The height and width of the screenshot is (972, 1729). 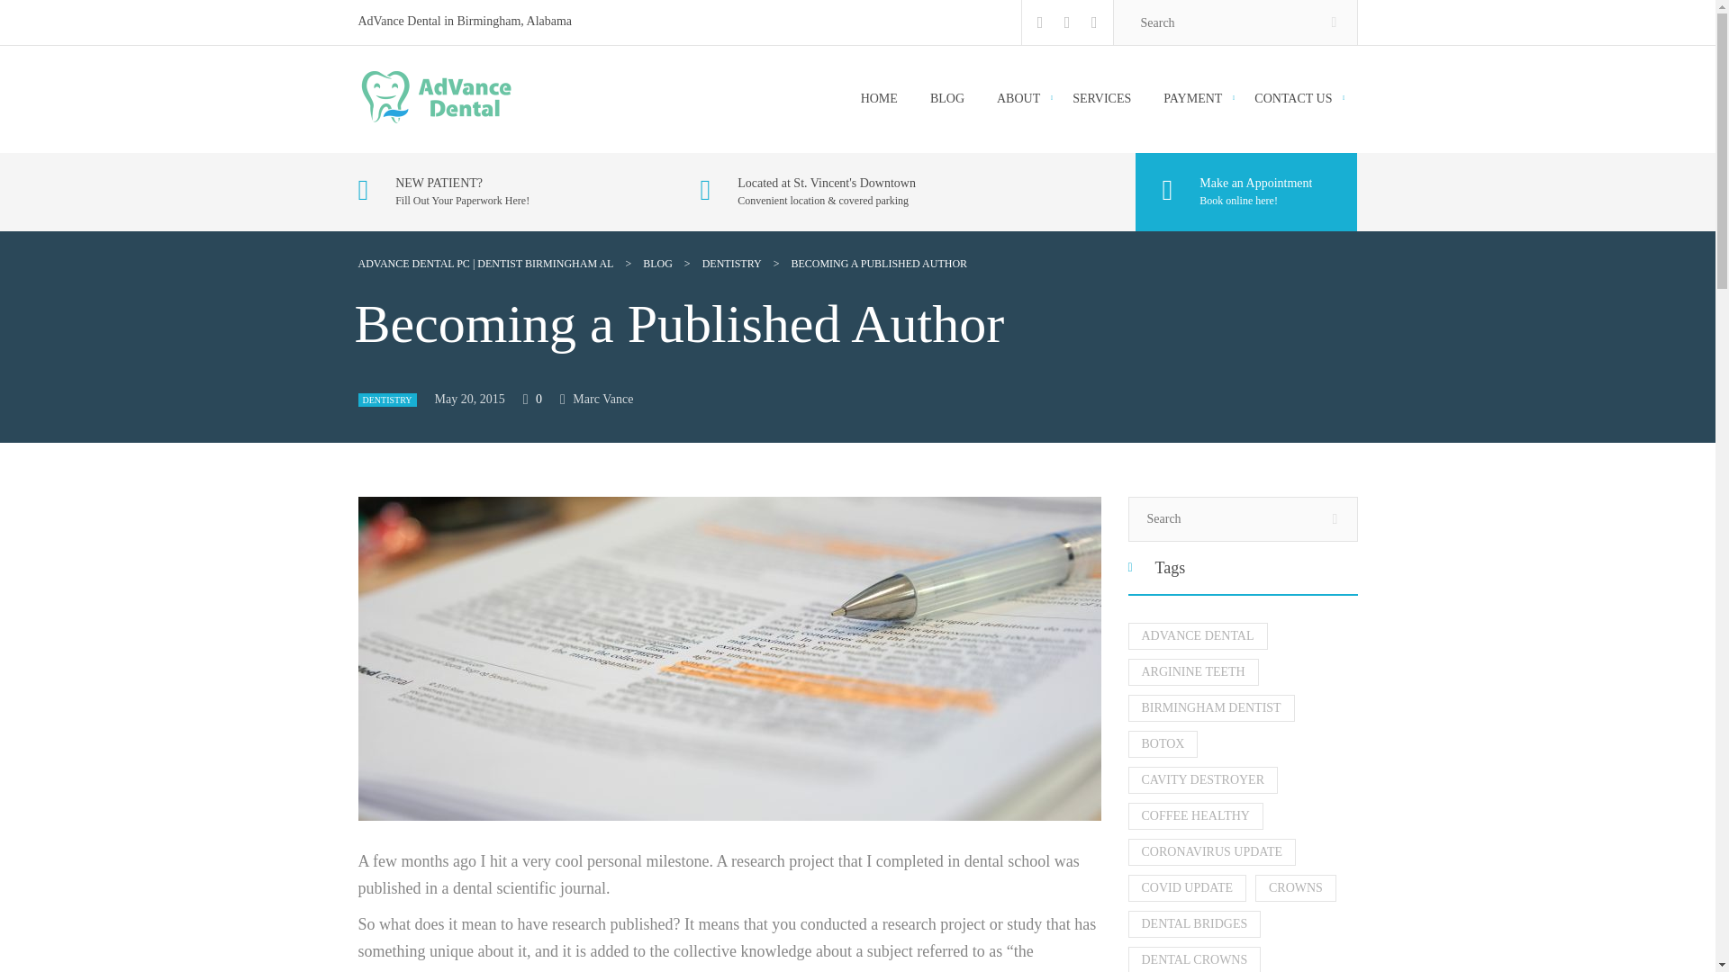 I want to click on SERVICES, so click(x=1100, y=98).